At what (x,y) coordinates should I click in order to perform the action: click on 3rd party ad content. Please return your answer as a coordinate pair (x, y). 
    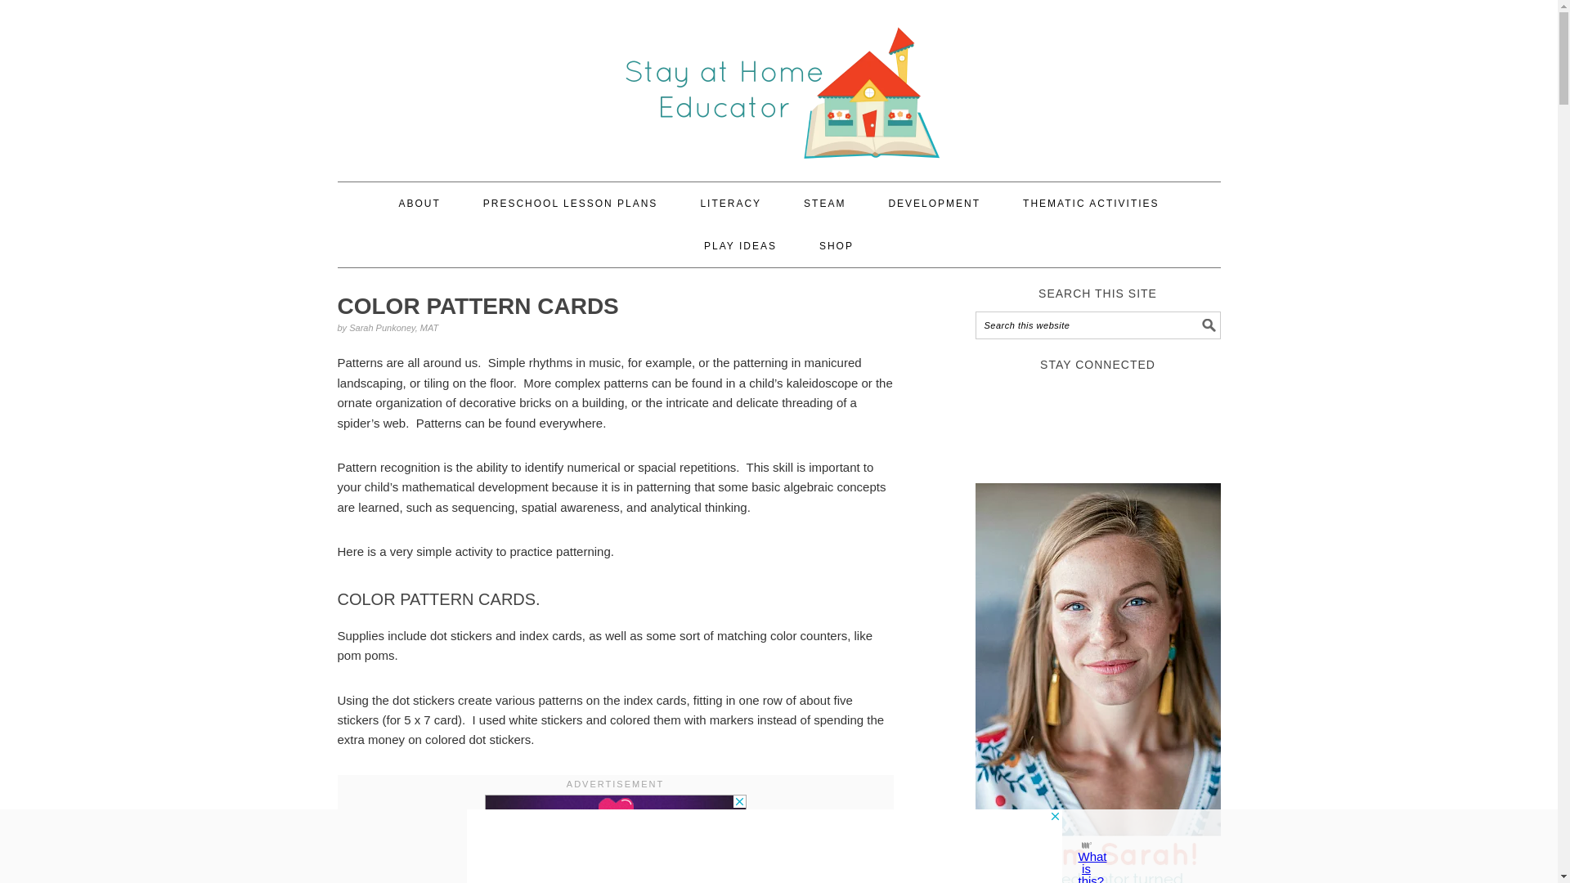
    Looking at the image, I should click on (764, 846).